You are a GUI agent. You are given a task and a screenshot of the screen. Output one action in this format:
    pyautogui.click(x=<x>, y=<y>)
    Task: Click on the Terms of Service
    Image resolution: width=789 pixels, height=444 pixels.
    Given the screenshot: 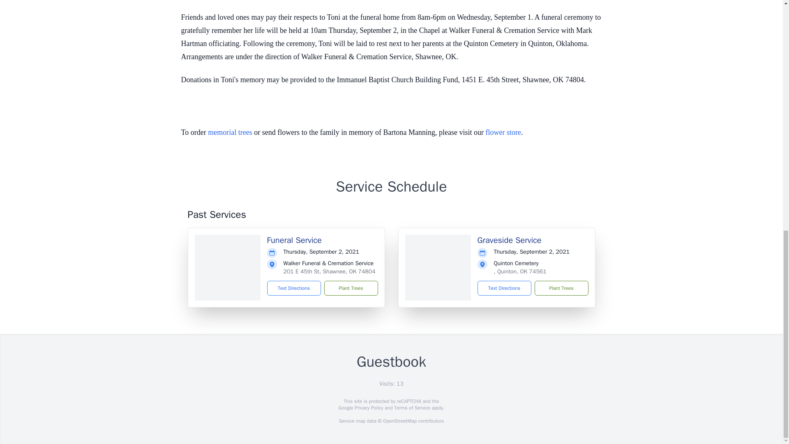 What is the action you would take?
    pyautogui.click(x=412, y=408)
    